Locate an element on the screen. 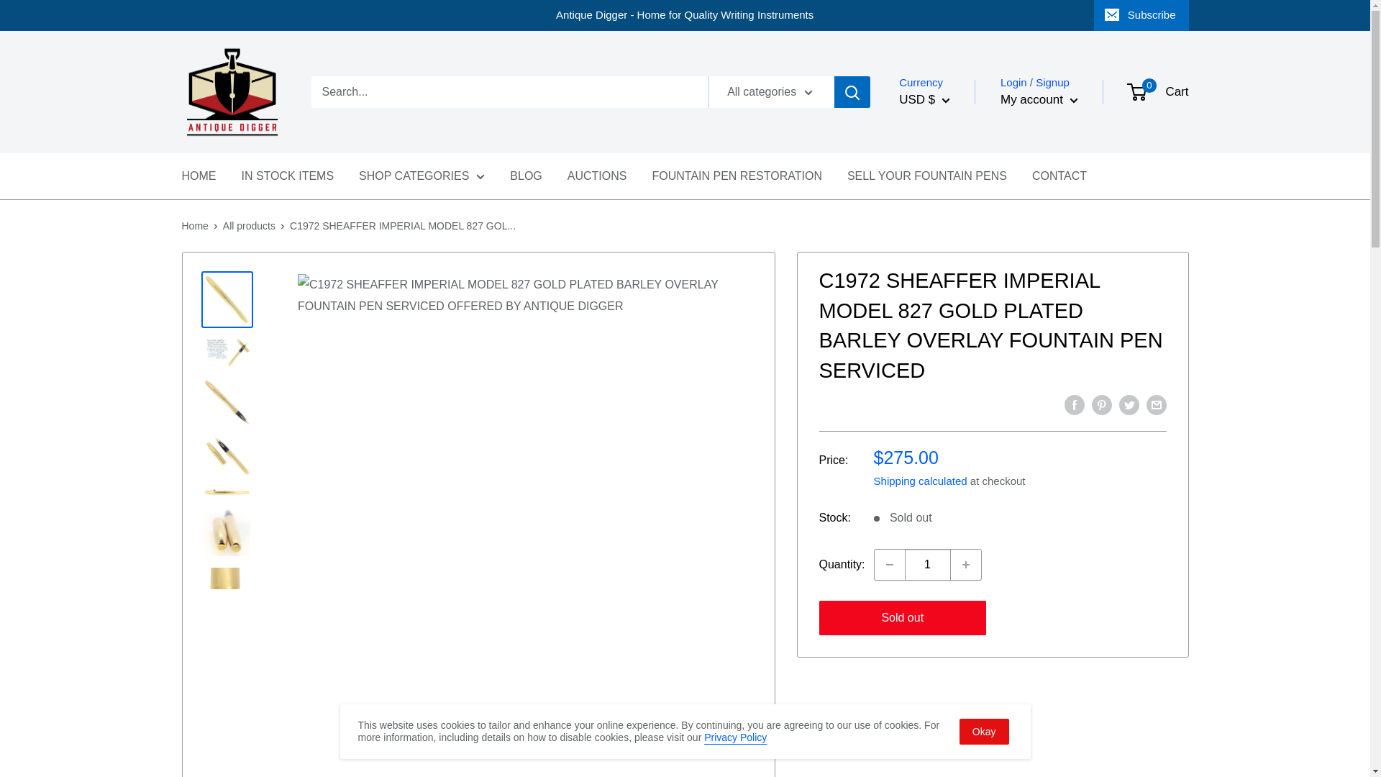  Decrease quantity by 1 is located at coordinates (889, 564).